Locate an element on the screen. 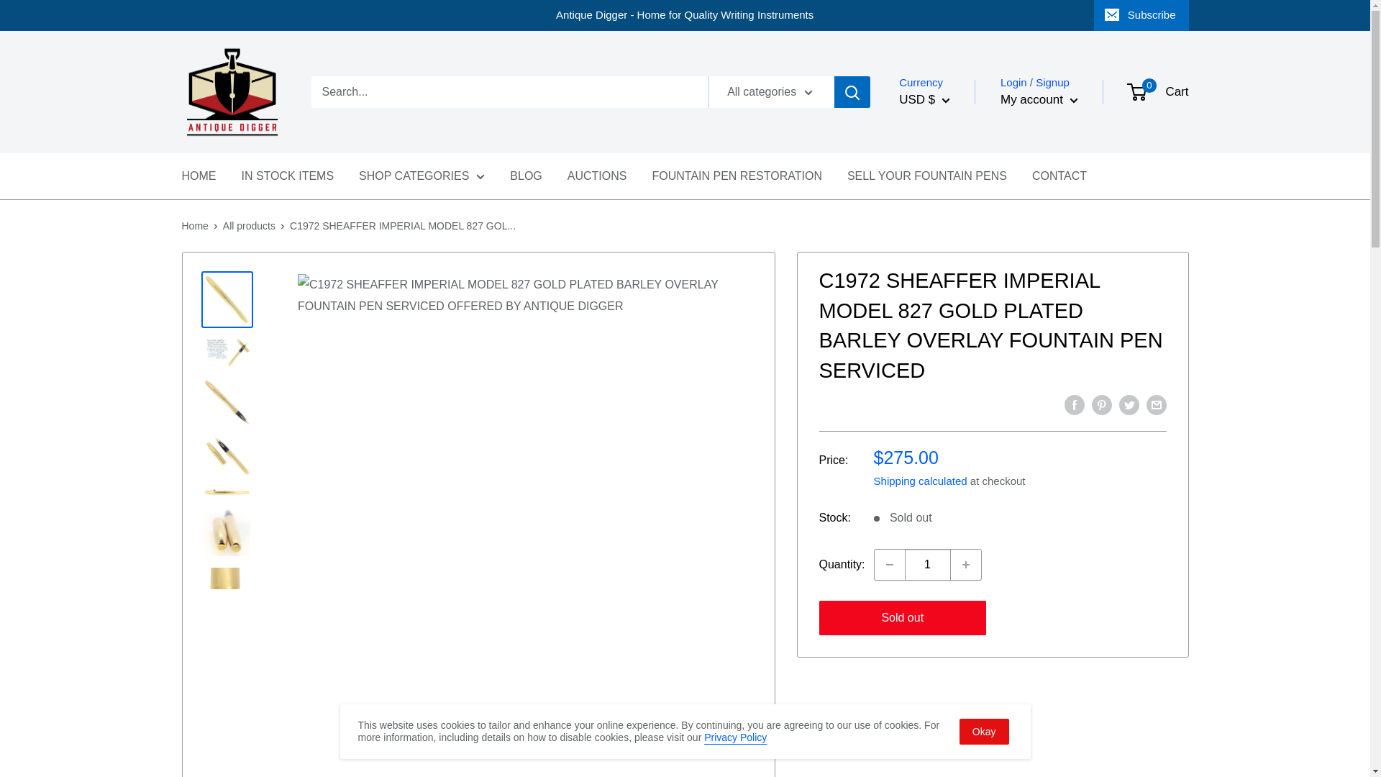  Decrease quantity by 1 is located at coordinates (889, 564).